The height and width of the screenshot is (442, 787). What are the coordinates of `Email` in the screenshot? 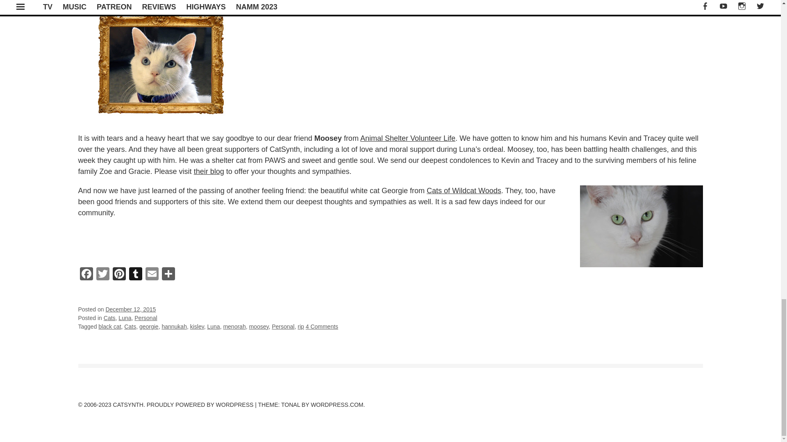 It's located at (151, 275).